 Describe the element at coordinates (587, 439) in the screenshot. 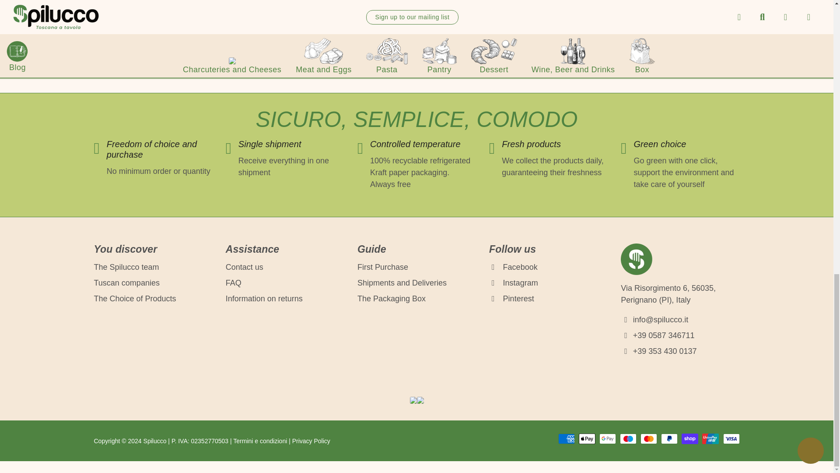

I see `Apple Pay` at that location.